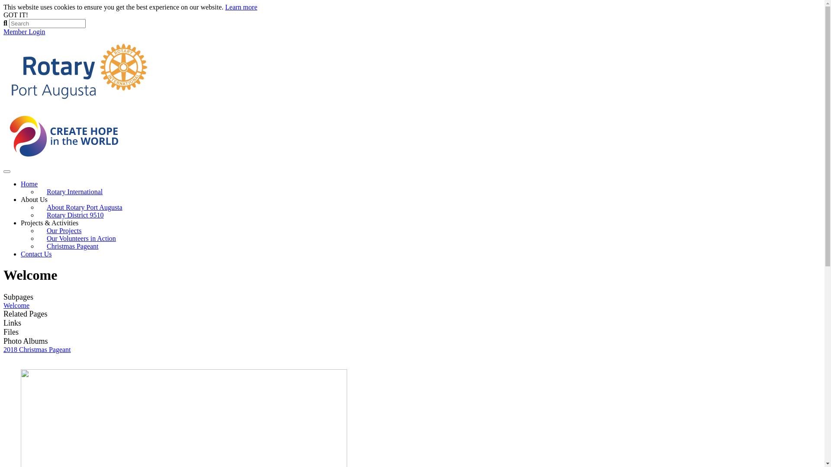 This screenshot has width=831, height=467. I want to click on Christmas Pageant, so click(73, 246).